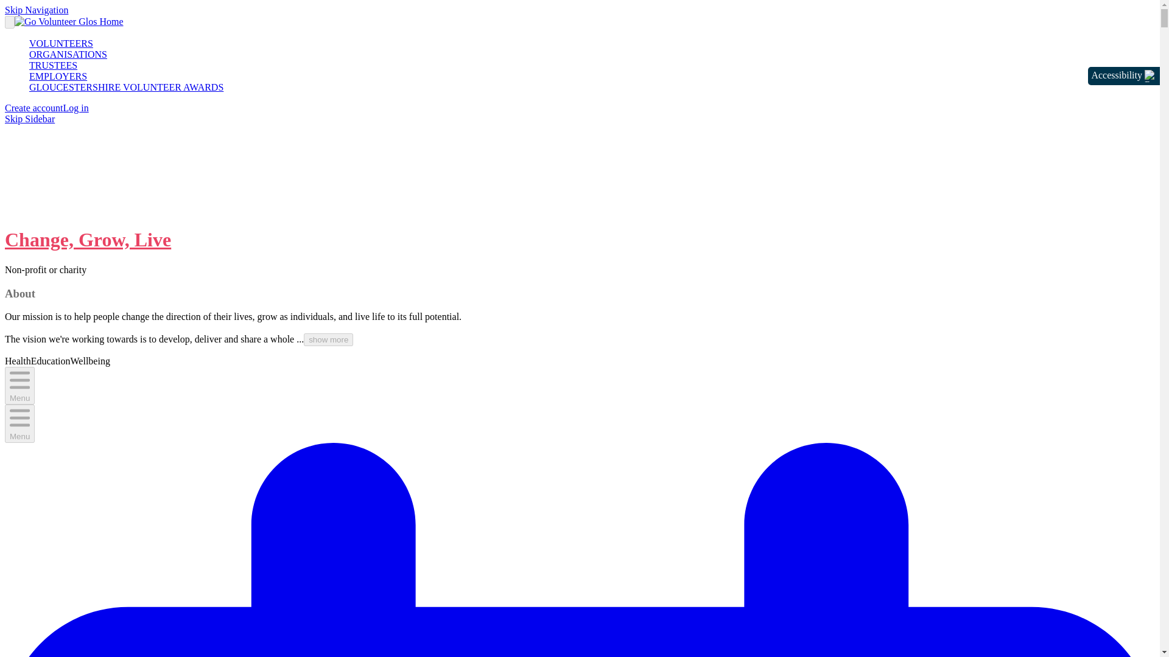 The image size is (1169, 657). Describe the element at coordinates (29, 119) in the screenshot. I see `Skip Sidebar` at that location.